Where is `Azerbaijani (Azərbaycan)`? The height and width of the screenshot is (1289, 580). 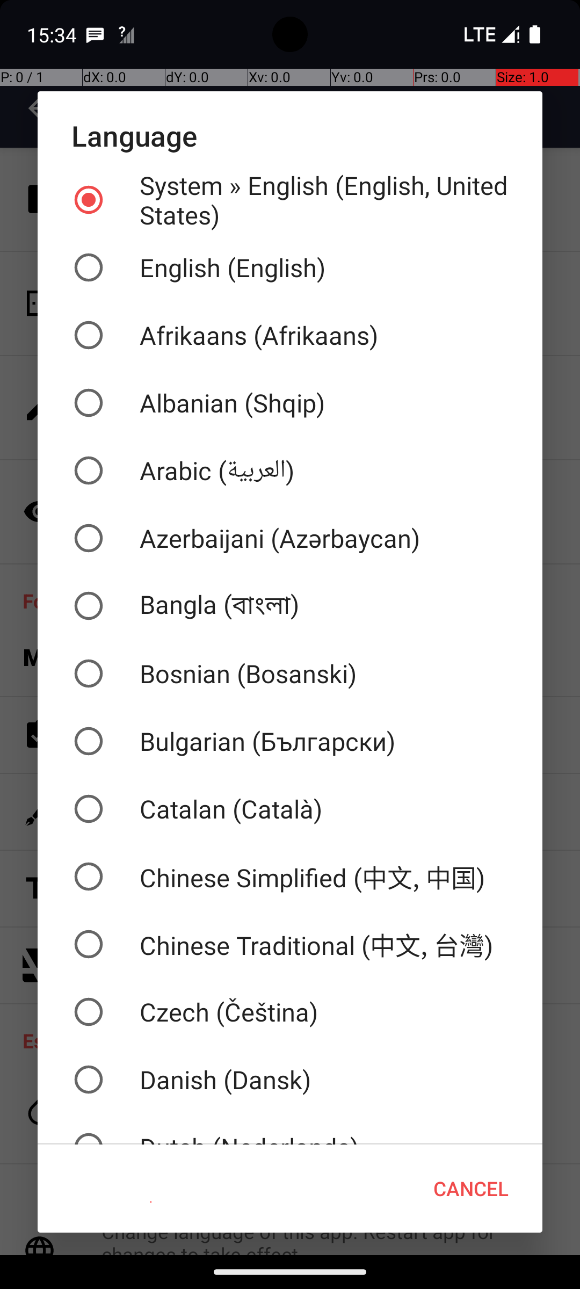
Azerbaijani (Azərbaycan) is located at coordinates (290, 538).